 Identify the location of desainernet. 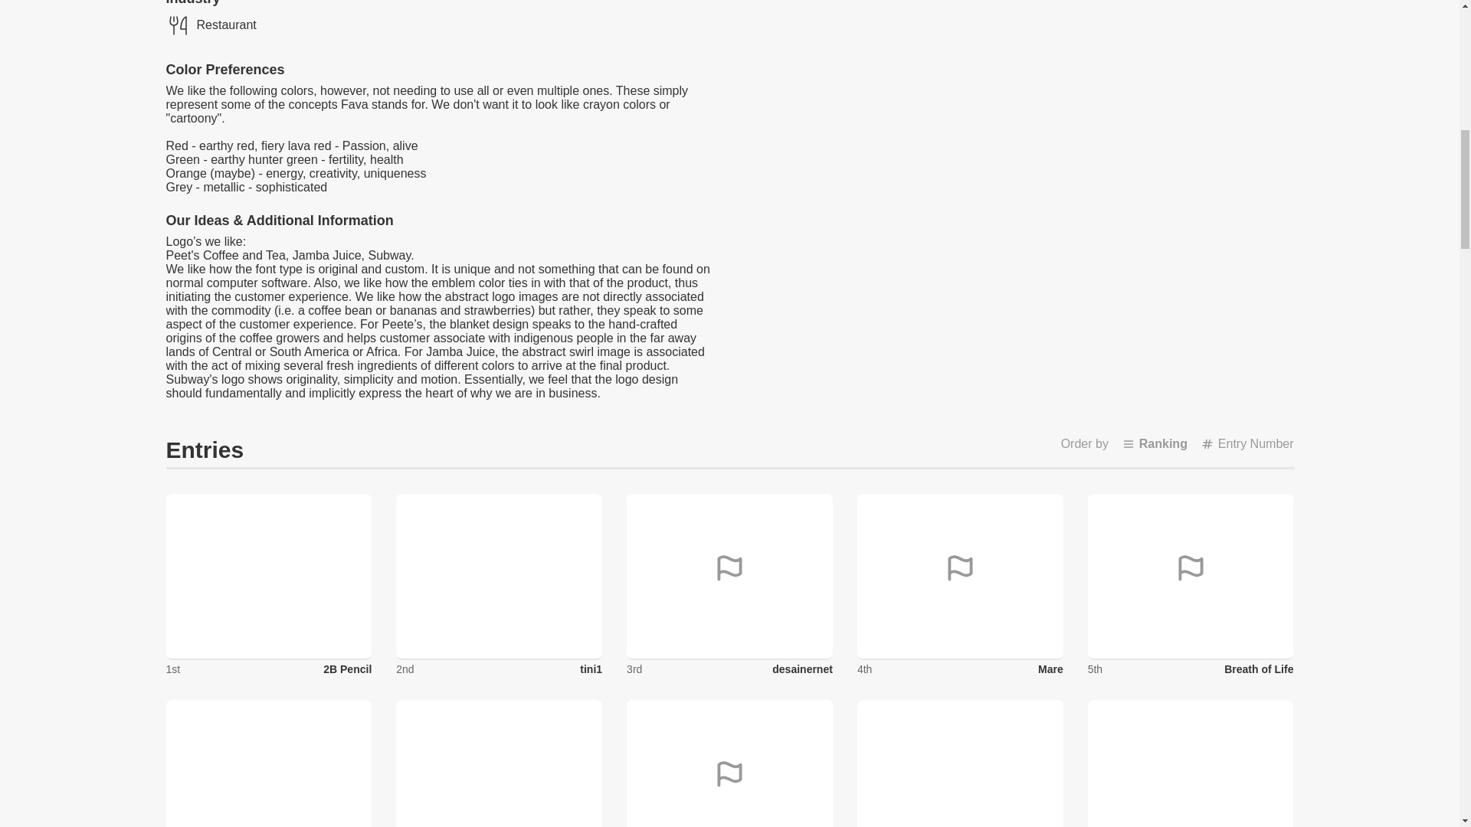
(802, 669).